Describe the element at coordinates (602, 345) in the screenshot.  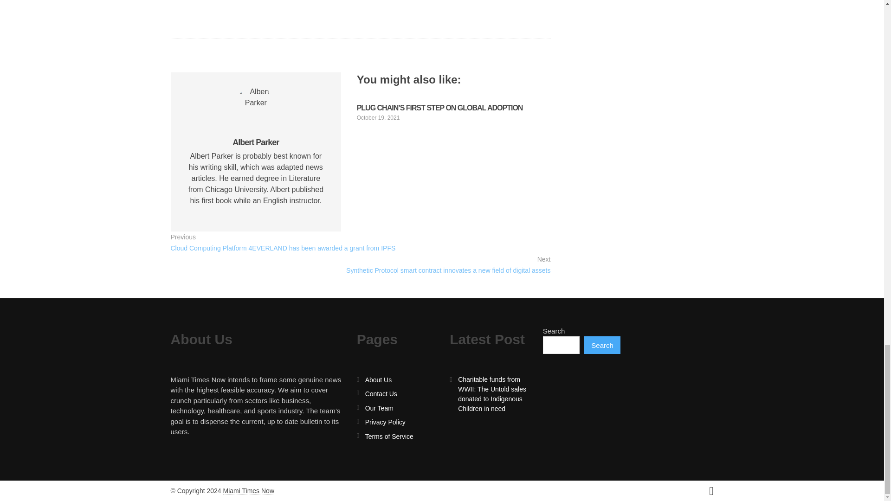
I see `Search` at that location.